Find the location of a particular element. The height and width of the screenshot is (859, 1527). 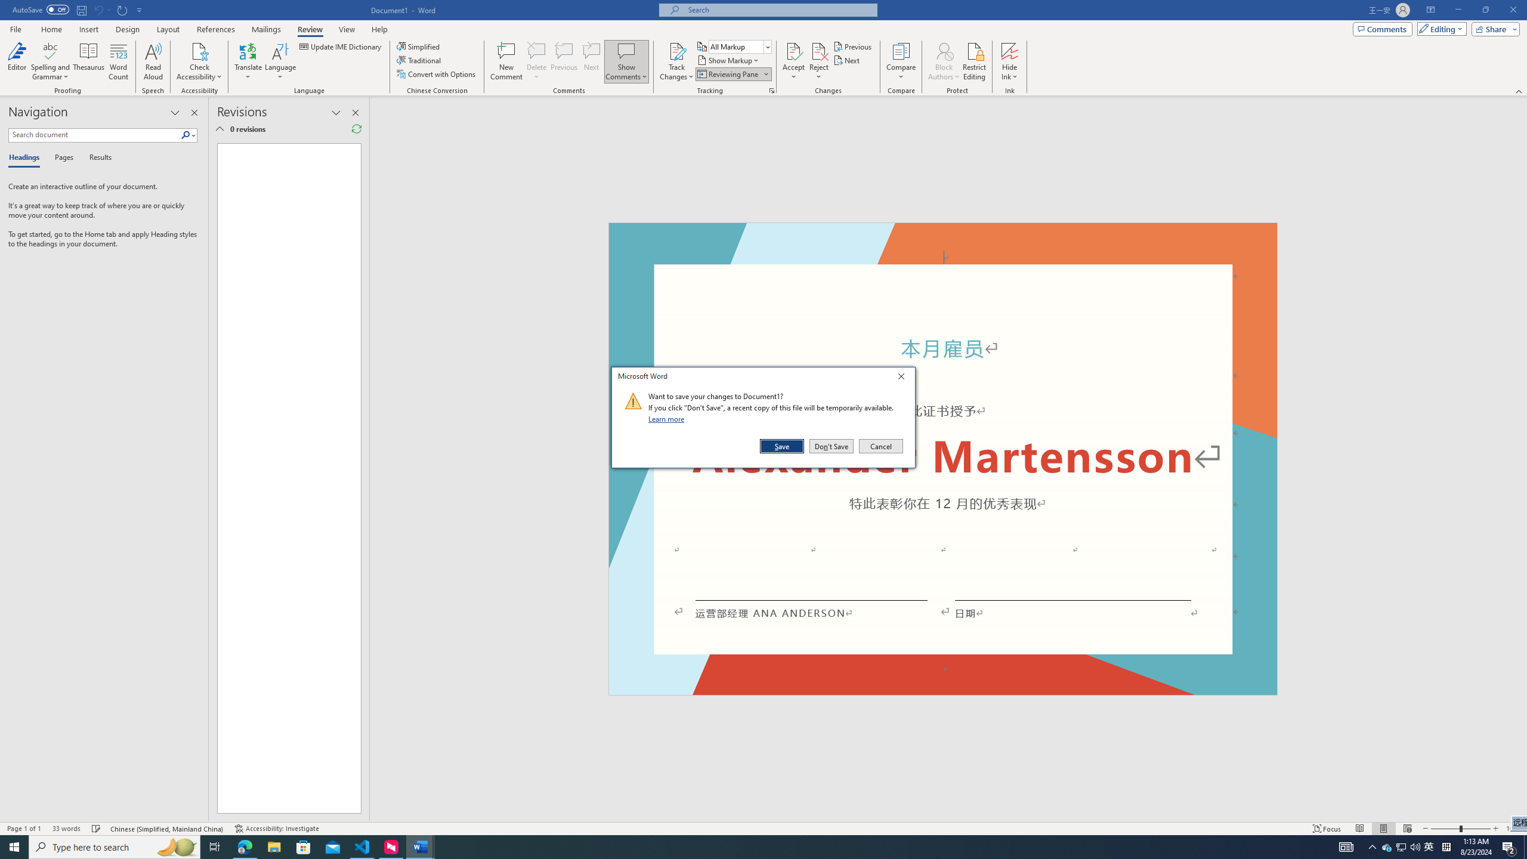

Delete is located at coordinates (537, 51).